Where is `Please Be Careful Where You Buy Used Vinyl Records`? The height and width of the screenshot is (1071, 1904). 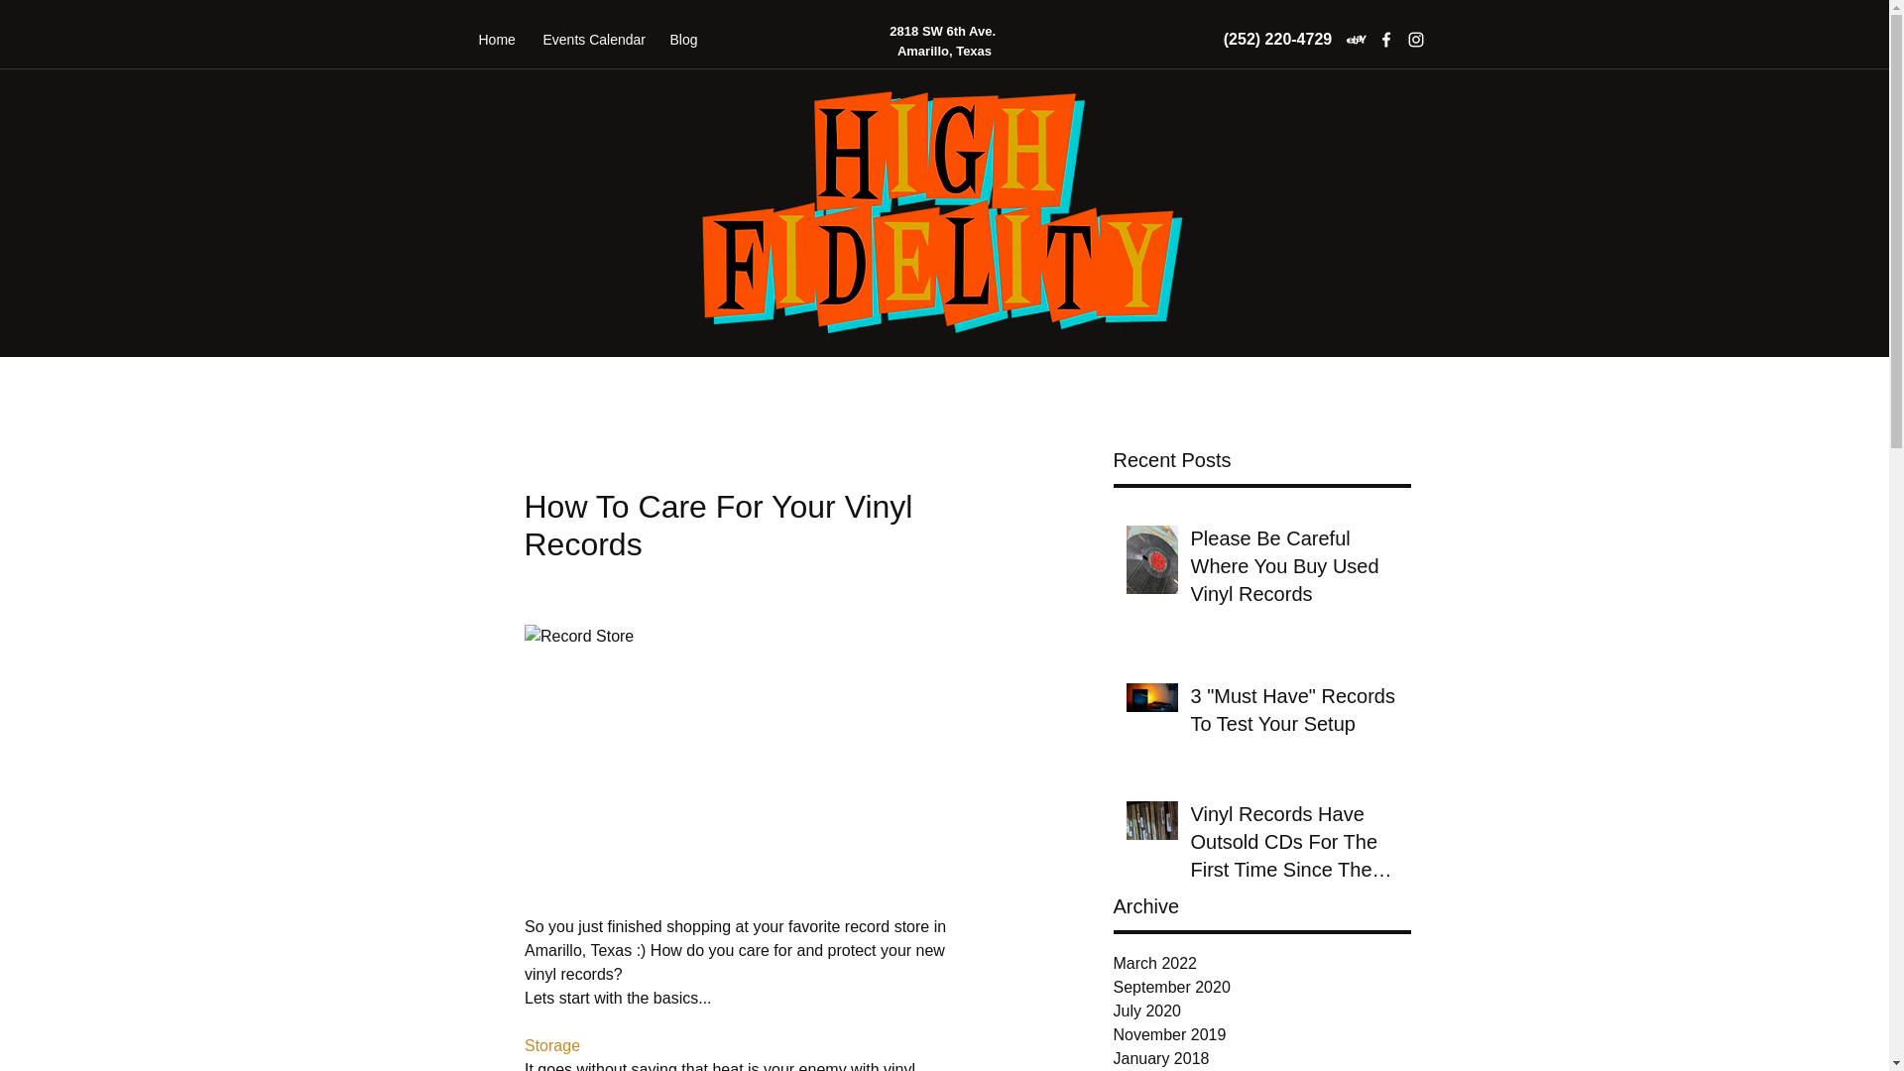
Please Be Careful Where You Buy Used Vinyl Records is located at coordinates (1293, 570).